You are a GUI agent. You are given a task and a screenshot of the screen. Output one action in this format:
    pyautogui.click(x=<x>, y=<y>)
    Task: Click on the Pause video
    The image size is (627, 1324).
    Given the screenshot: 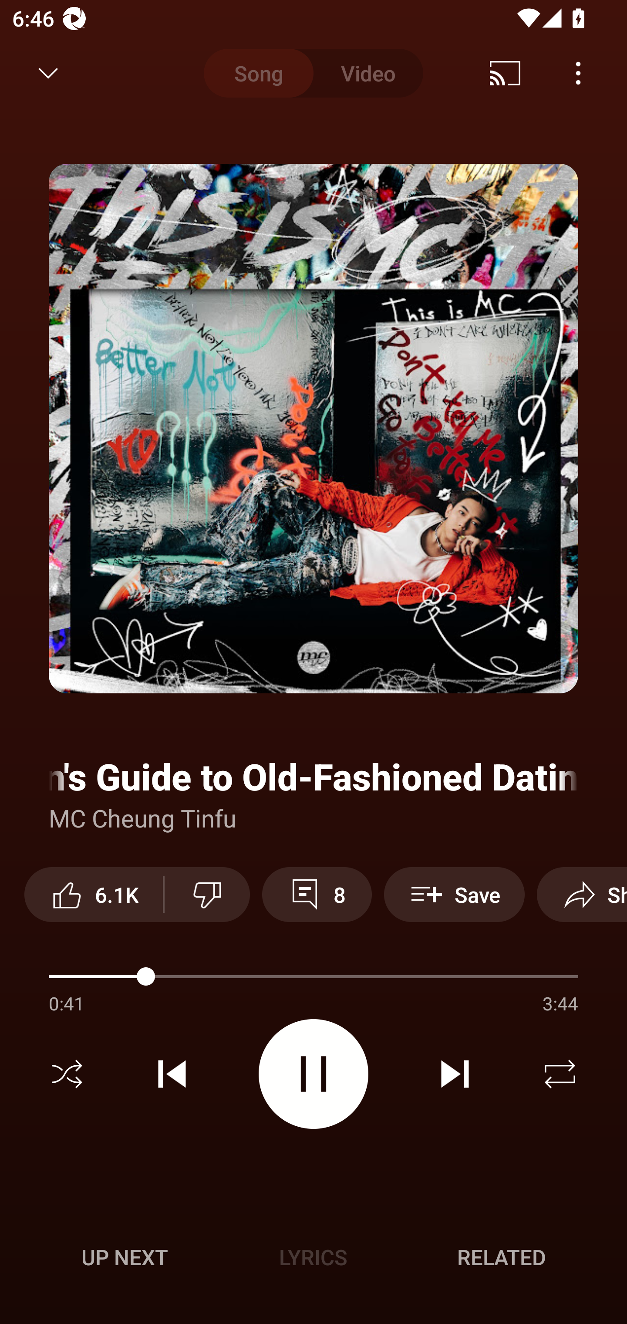 What is the action you would take?
    pyautogui.click(x=313, y=1074)
    